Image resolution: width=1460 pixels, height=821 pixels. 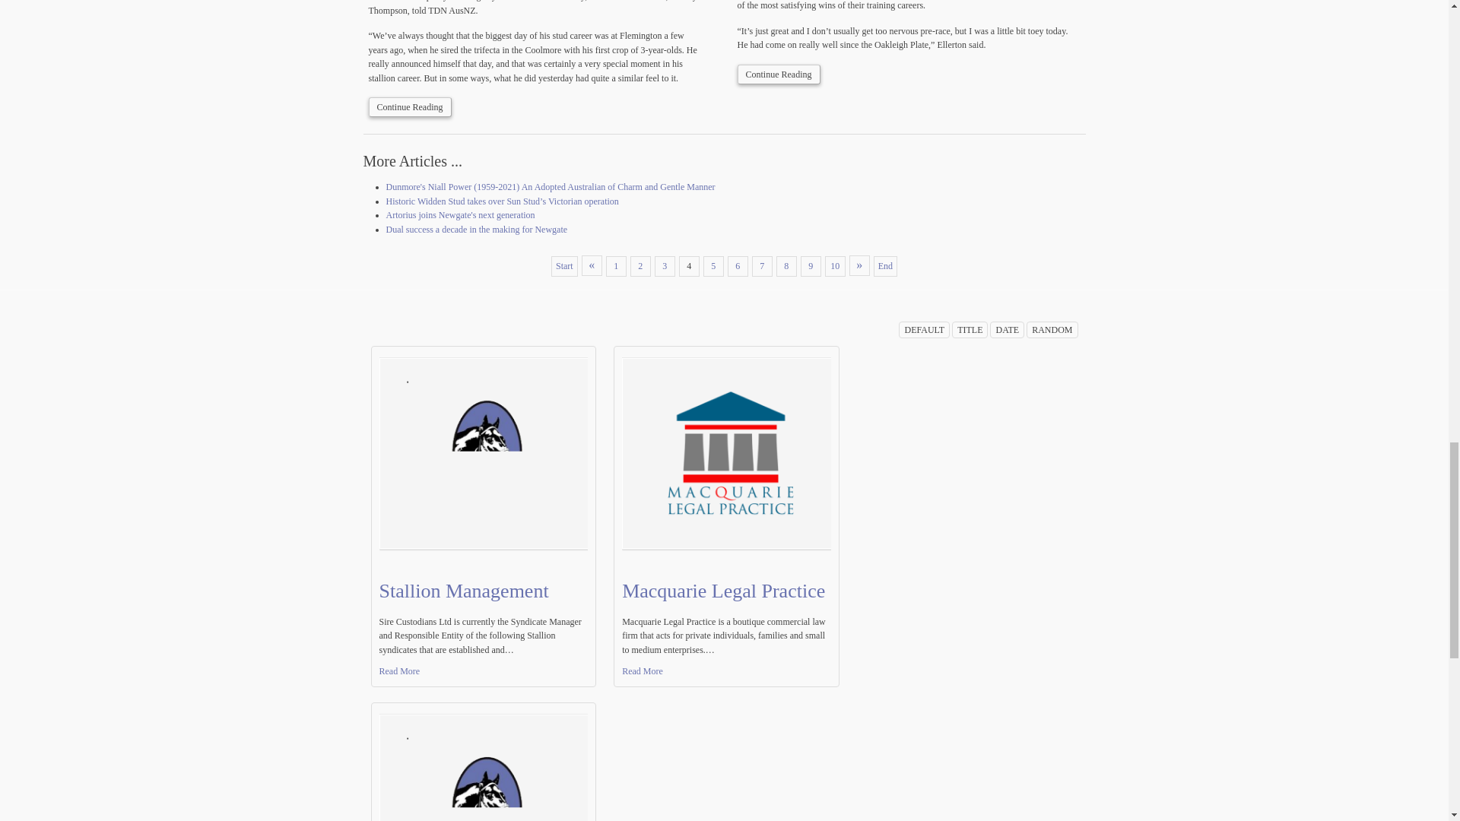 What do you see at coordinates (738, 266) in the screenshot?
I see `6` at bounding box center [738, 266].